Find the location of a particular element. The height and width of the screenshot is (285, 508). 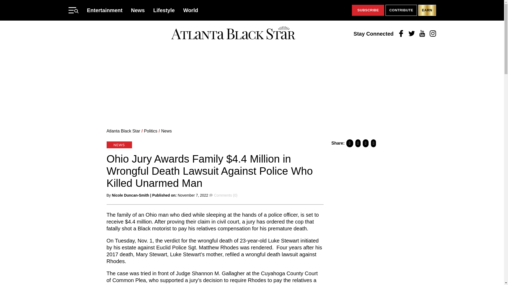

World is located at coordinates (190, 10).